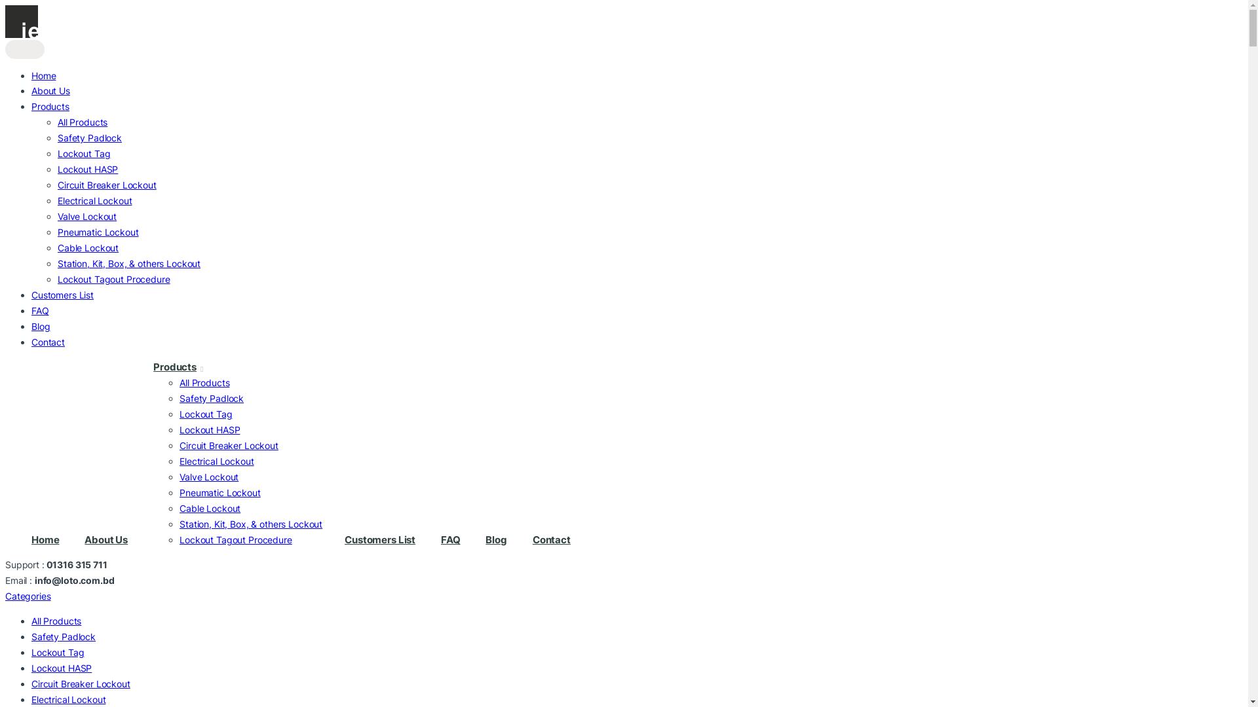  What do you see at coordinates (87, 216) in the screenshot?
I see `Valve Lockout` at bounding box center [87, 216].